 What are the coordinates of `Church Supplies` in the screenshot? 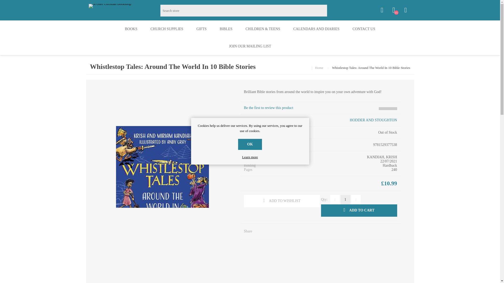 It's located at (167, 29).